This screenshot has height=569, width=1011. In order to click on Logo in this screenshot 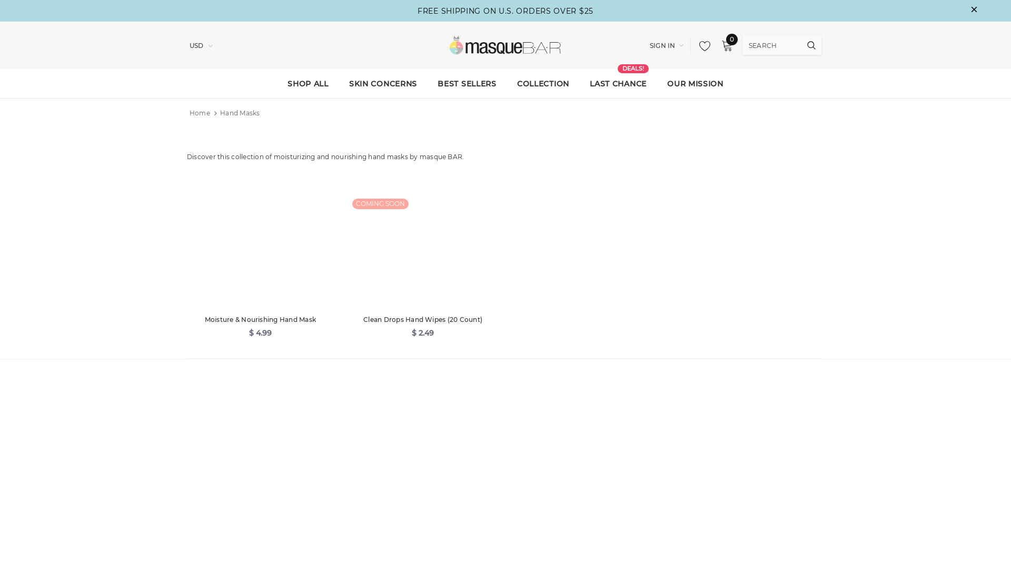, I will do `click(506, 46)`.